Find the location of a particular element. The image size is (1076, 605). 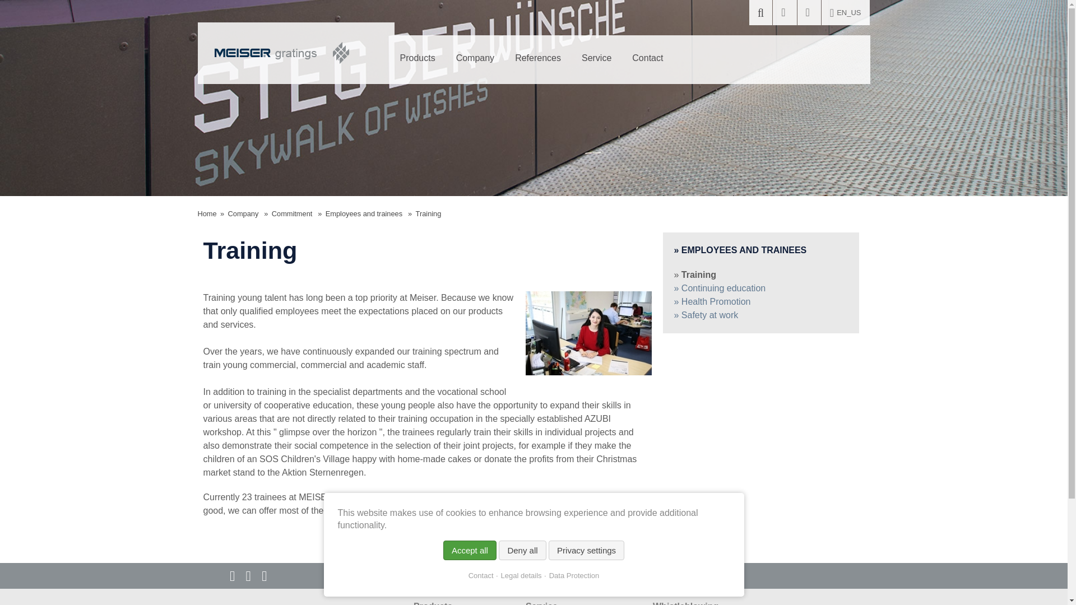

Company is located at coordinates (475, 58).